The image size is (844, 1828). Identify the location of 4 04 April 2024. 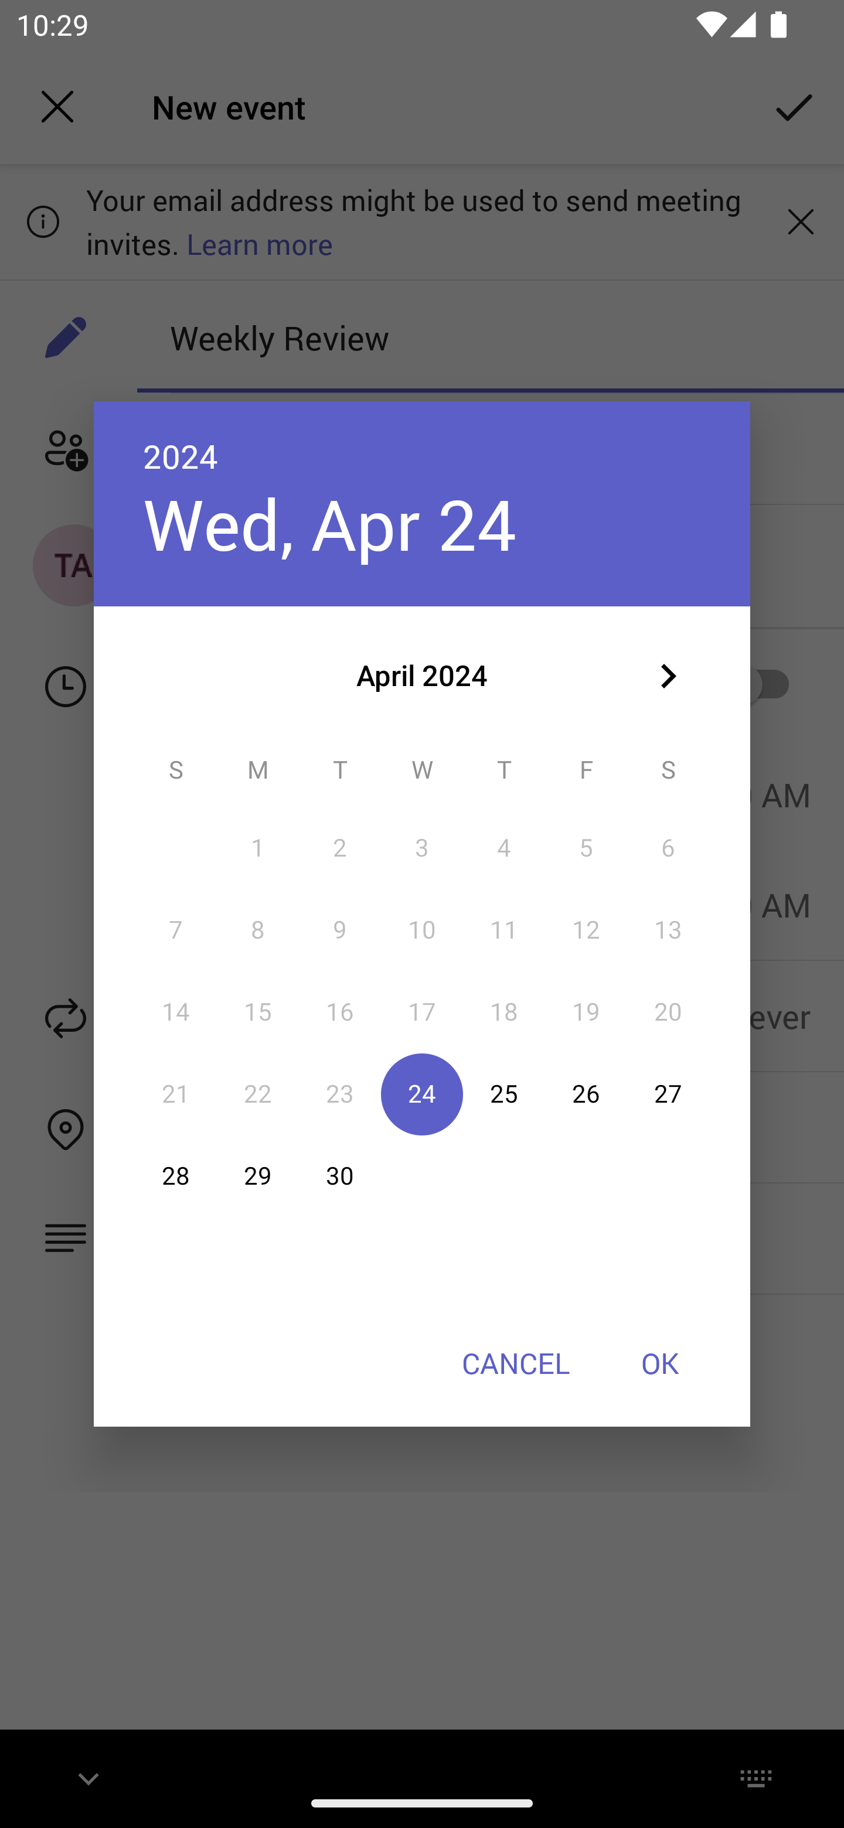
(504, 849).